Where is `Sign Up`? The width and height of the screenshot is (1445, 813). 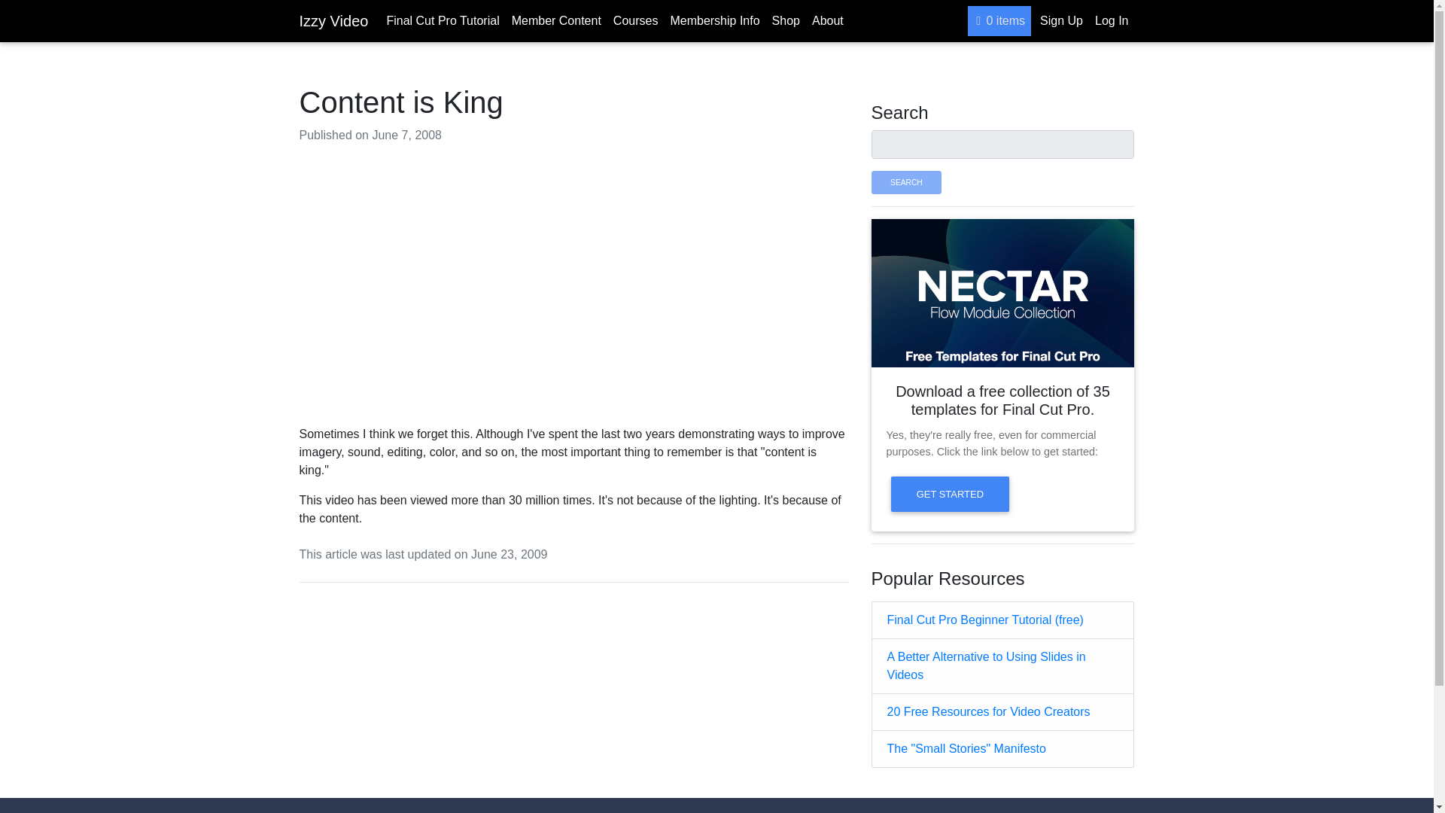
Sign Up is located at coordinates (1061, 20).